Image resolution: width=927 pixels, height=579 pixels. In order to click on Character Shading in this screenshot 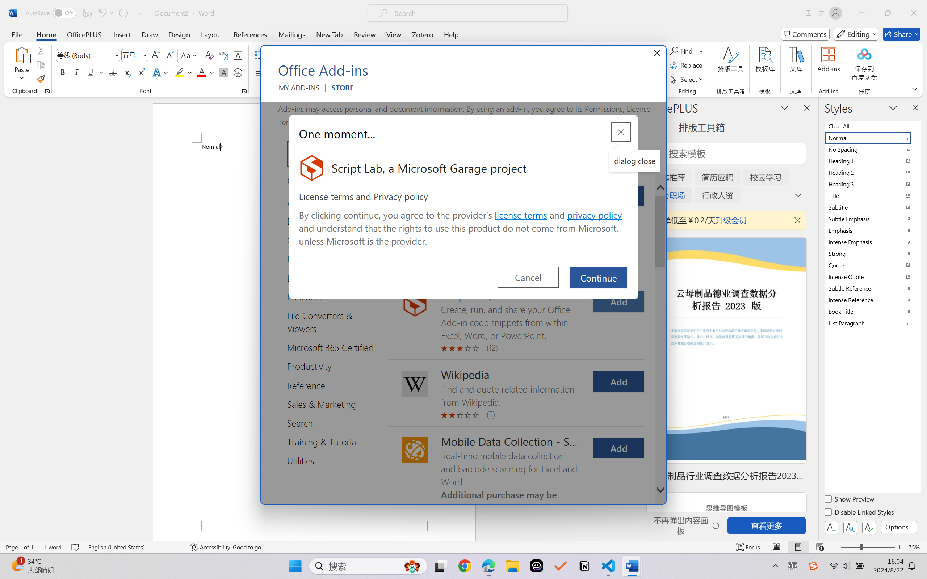, I will do `click(223, 72)`.